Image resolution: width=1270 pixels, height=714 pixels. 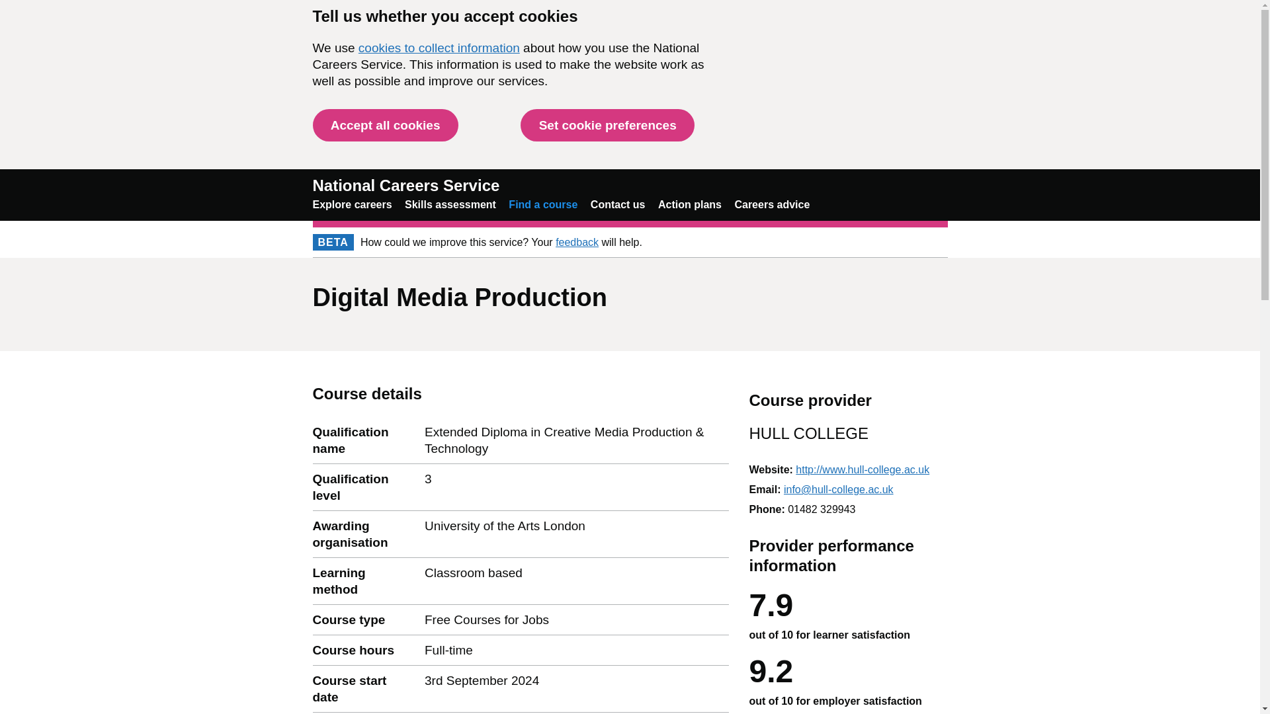 What do you see at coordinates (405, 185) in the screenshot?
I see `National Careers Service` at bounding box center [405, 185].